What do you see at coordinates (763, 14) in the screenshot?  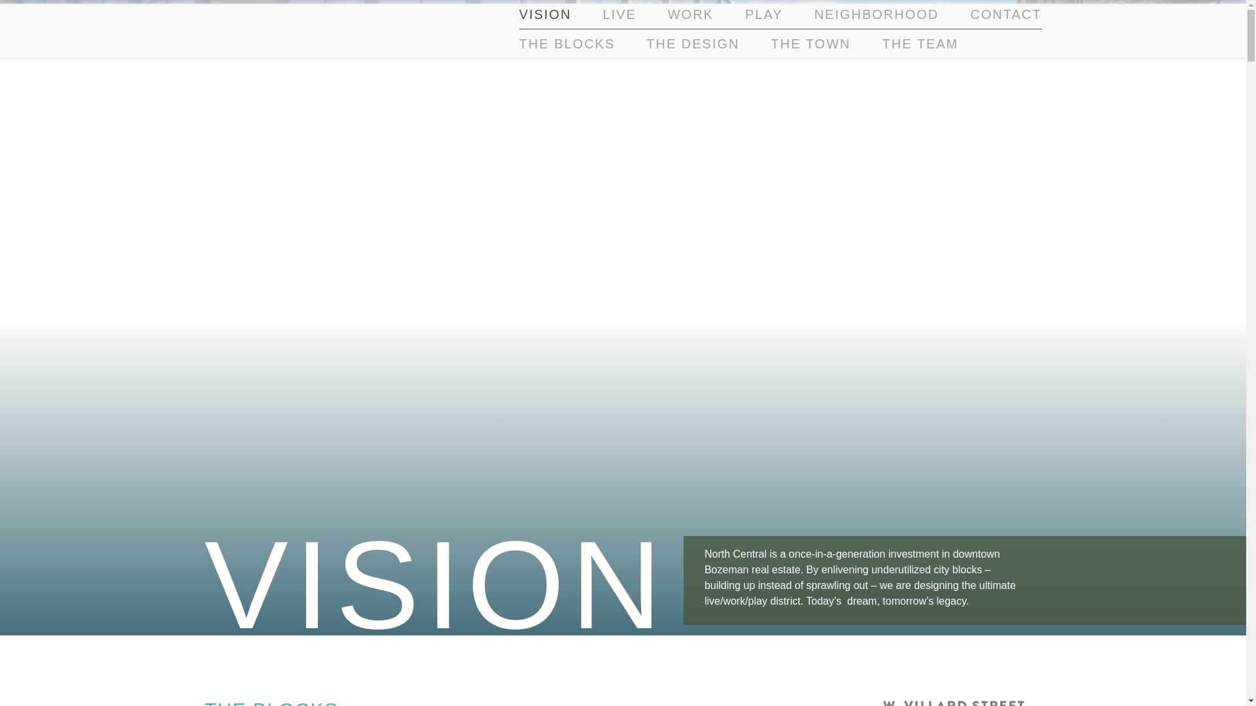 I see `PLAY` at bounding box center [763, 14].